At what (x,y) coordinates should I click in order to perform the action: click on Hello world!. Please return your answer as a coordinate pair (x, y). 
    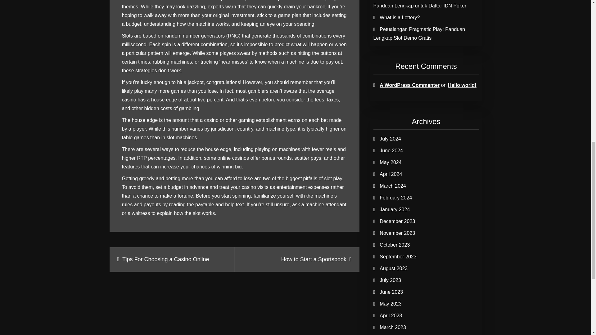
    Looking at the image, I should click on (462, 85).